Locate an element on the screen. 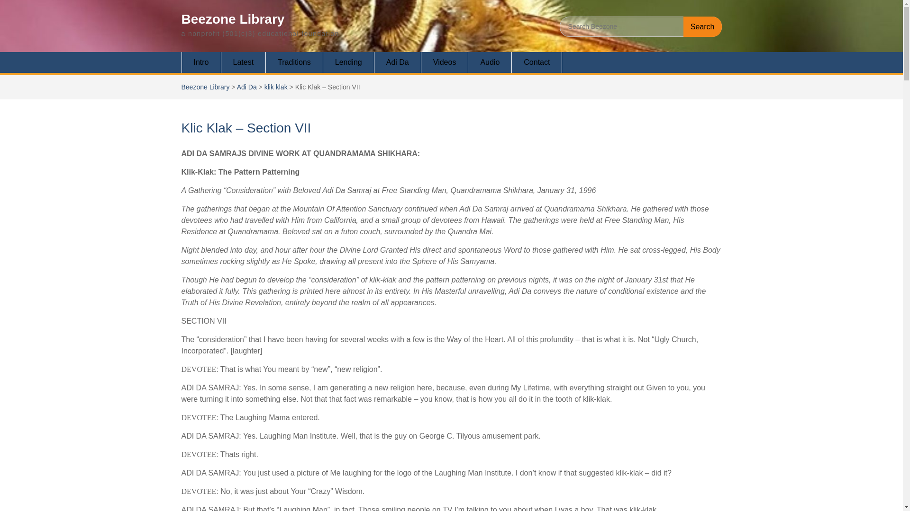  Intro is located at coordinates (201, 62).